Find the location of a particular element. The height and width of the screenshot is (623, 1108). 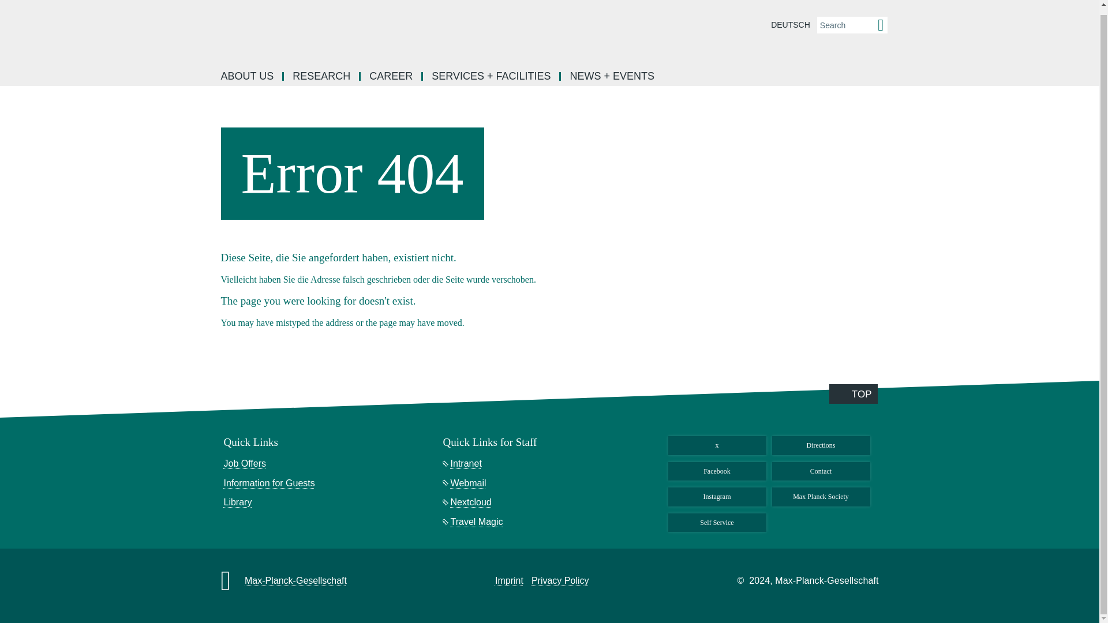

ABOUT US is located at coordinates (248, 76).